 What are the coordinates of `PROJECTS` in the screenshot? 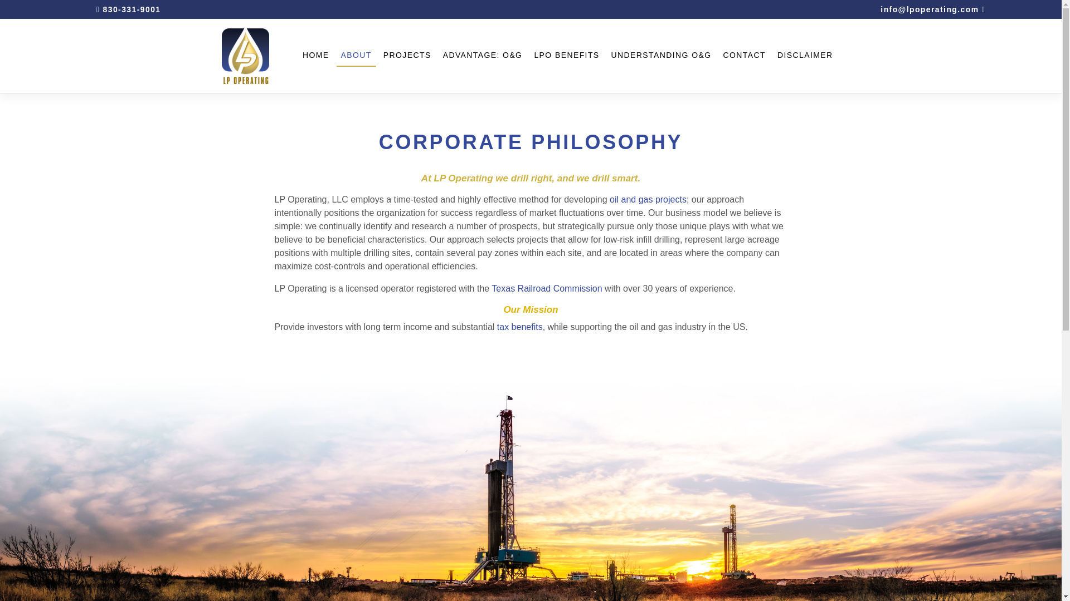 It's located at (407, 56).